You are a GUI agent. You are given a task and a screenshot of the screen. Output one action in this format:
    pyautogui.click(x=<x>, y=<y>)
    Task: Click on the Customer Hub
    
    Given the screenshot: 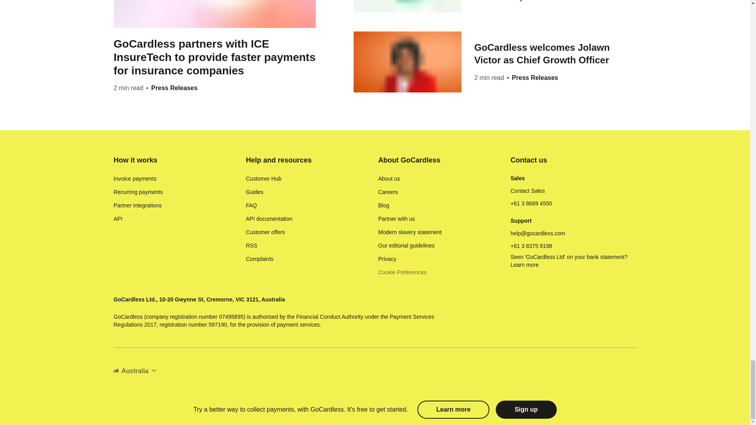 What is the action you would take?
    pyautogui.click(x=263, y=179)
    